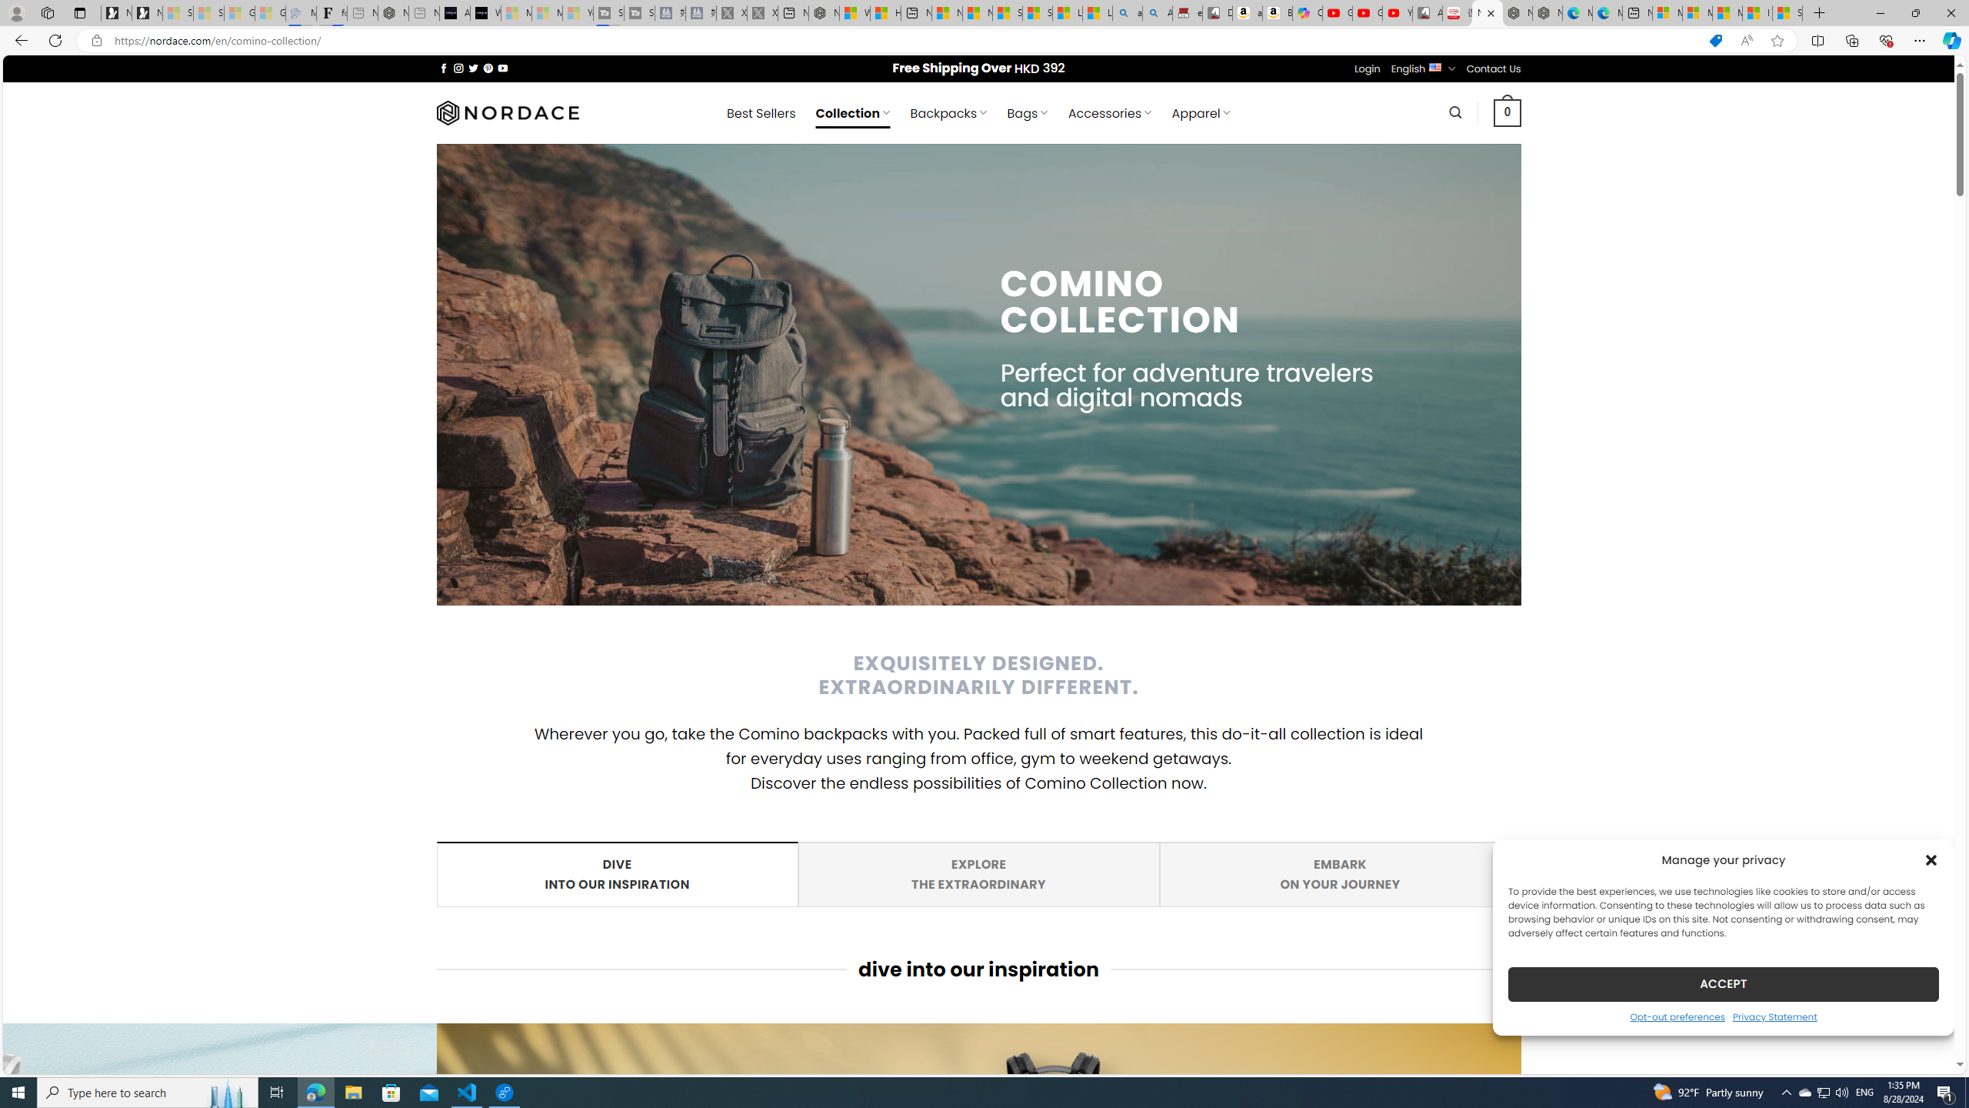  I want to click on Contact Us, so click(1494, 68).